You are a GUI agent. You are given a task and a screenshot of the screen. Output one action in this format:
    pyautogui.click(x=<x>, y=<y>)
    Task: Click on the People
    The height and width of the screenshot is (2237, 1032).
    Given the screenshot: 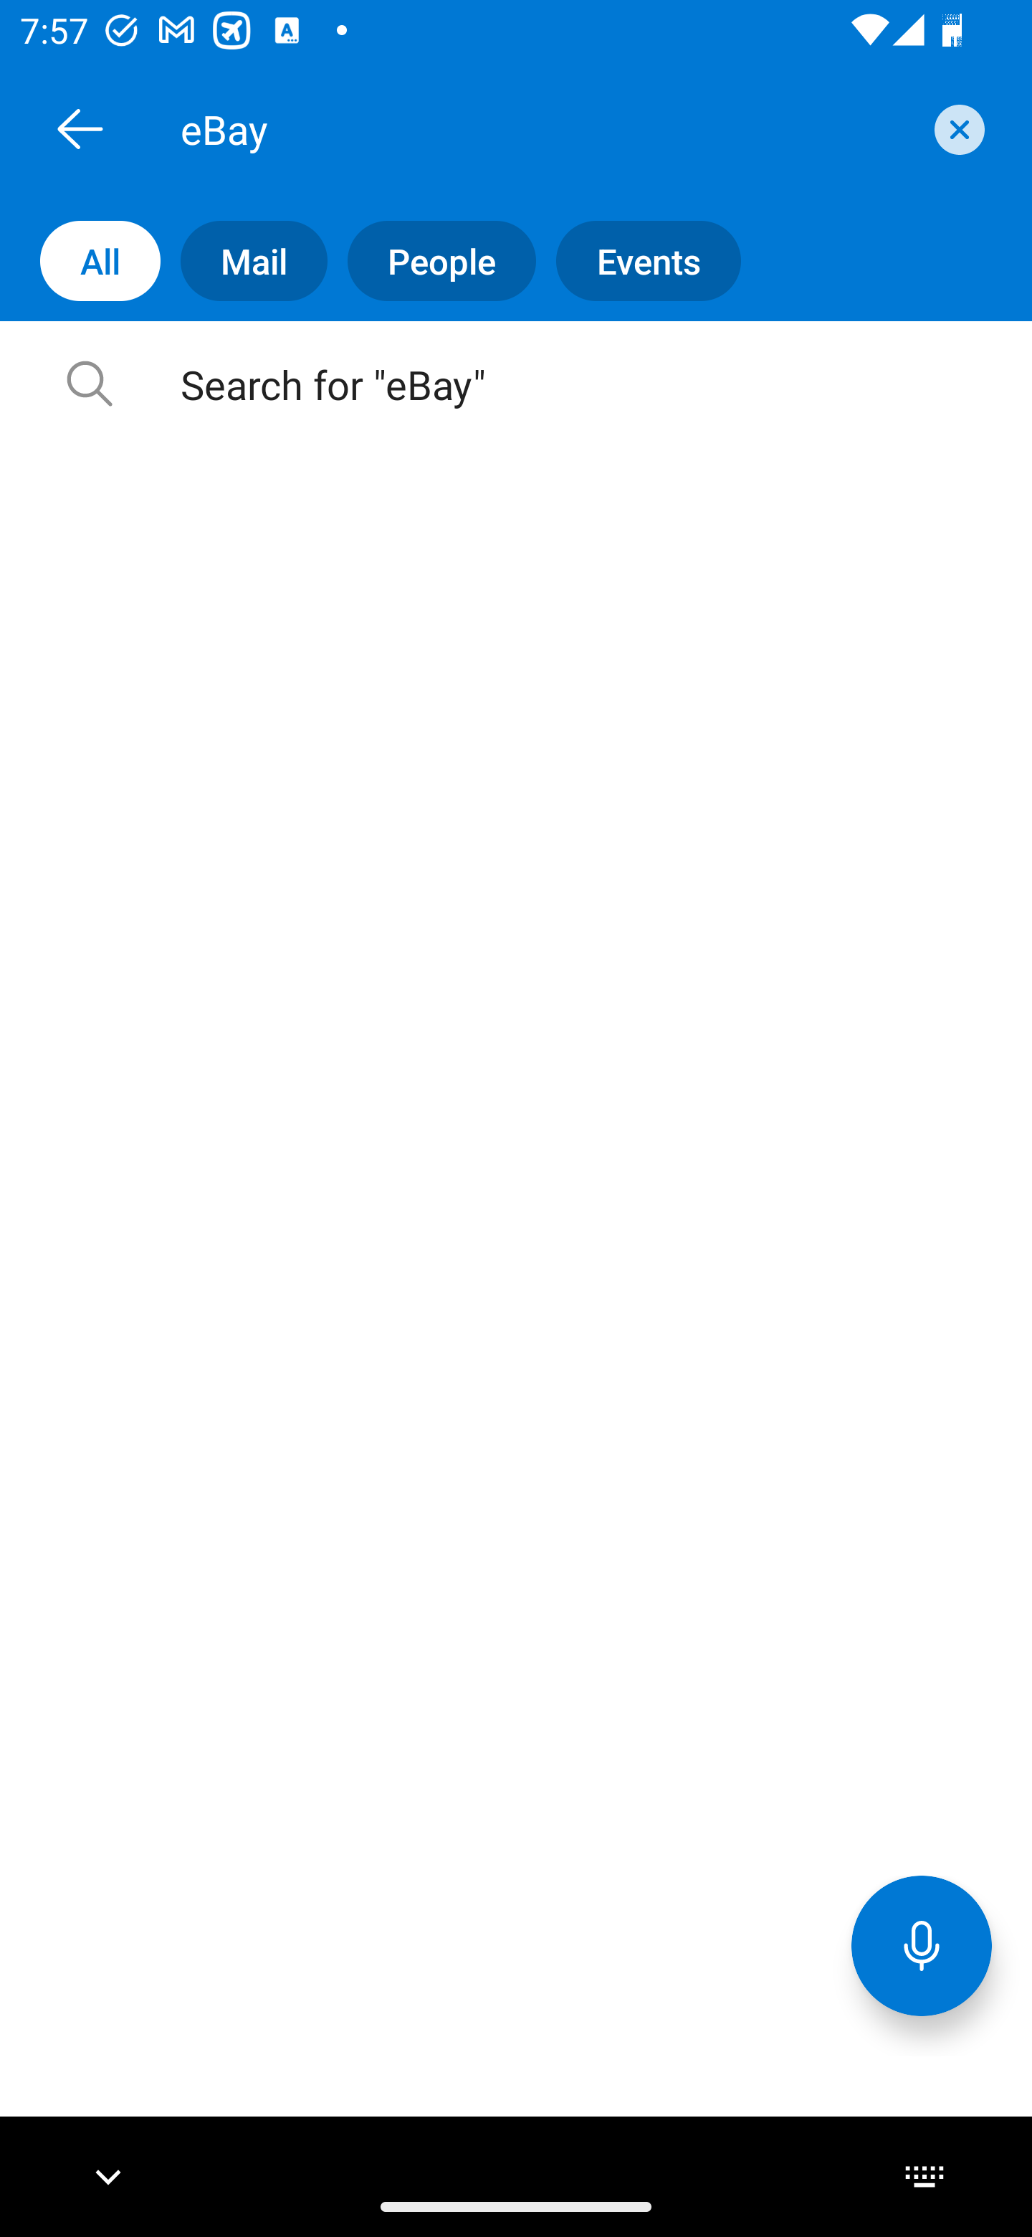 What is the action you would take?
    pyautogui.click(x=431, y=261)
    